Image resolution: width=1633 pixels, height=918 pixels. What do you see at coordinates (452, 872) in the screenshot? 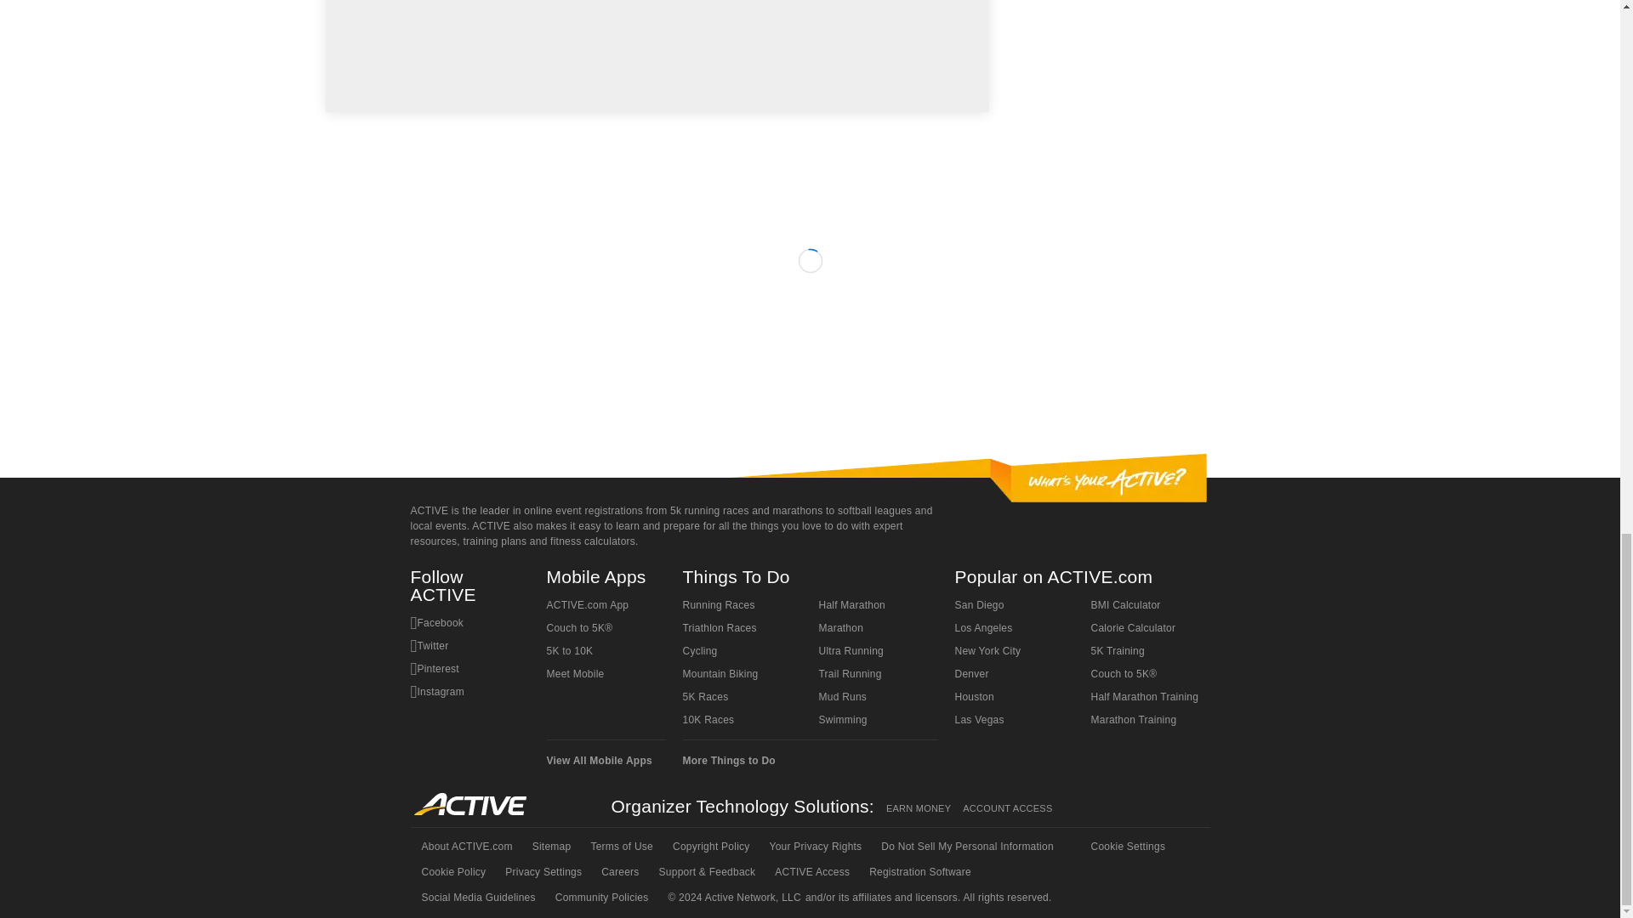
I see `Cookie Policy` at bounding box center [452, 872].